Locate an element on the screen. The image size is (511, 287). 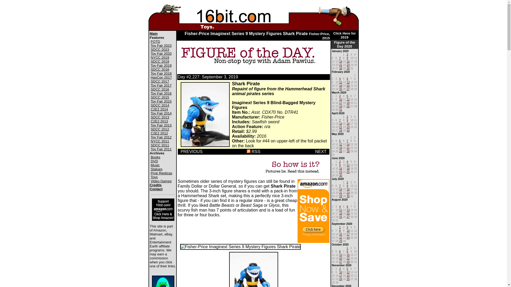
4 is located at coordinates (340, 206).